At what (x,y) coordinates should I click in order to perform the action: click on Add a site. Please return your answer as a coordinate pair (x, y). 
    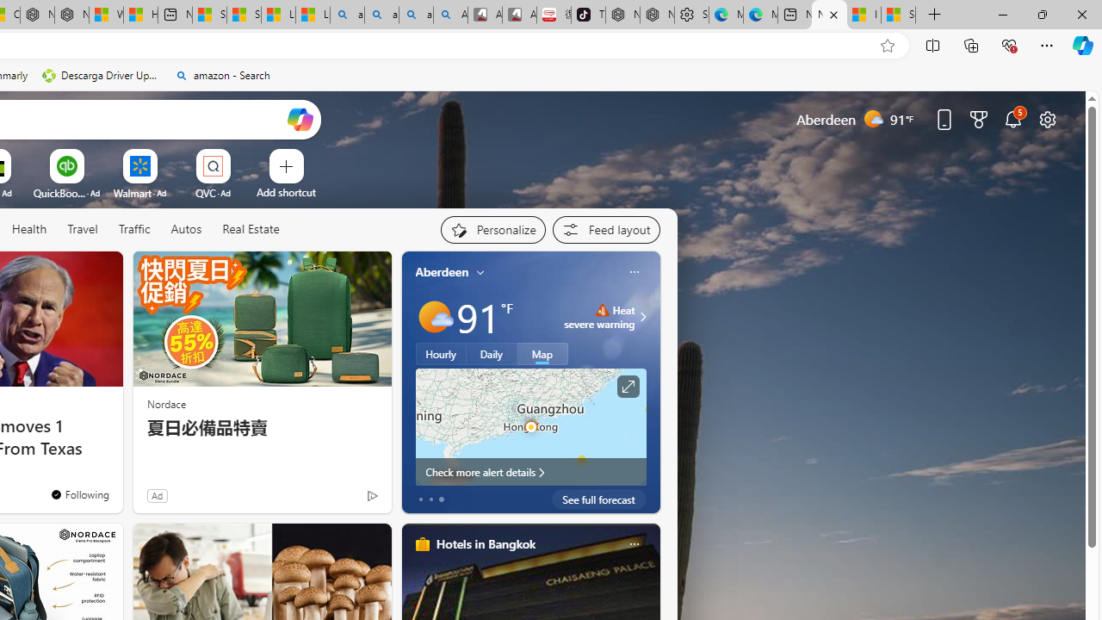
    Looking at the image, I should click on (286, 192).